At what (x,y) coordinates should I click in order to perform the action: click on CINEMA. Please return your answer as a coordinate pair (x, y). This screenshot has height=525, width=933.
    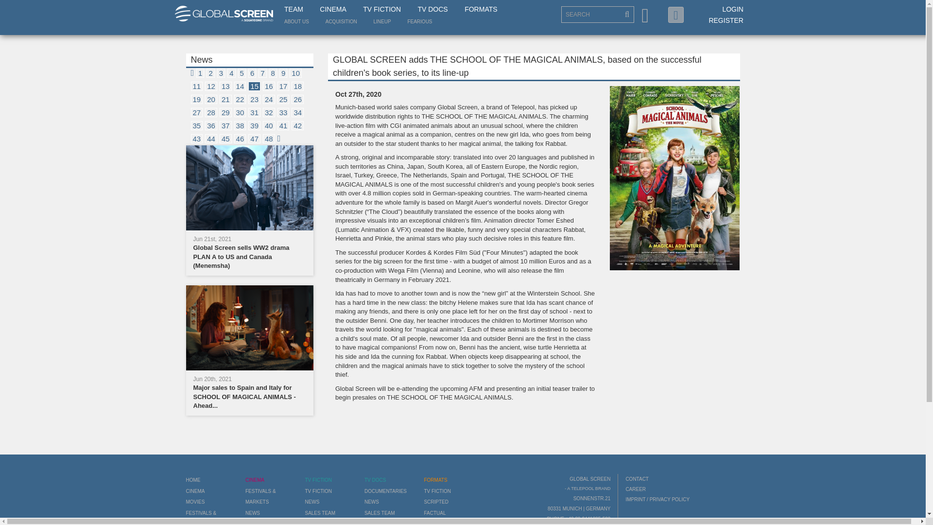
    Looking at the image, I should click on (333, 10).